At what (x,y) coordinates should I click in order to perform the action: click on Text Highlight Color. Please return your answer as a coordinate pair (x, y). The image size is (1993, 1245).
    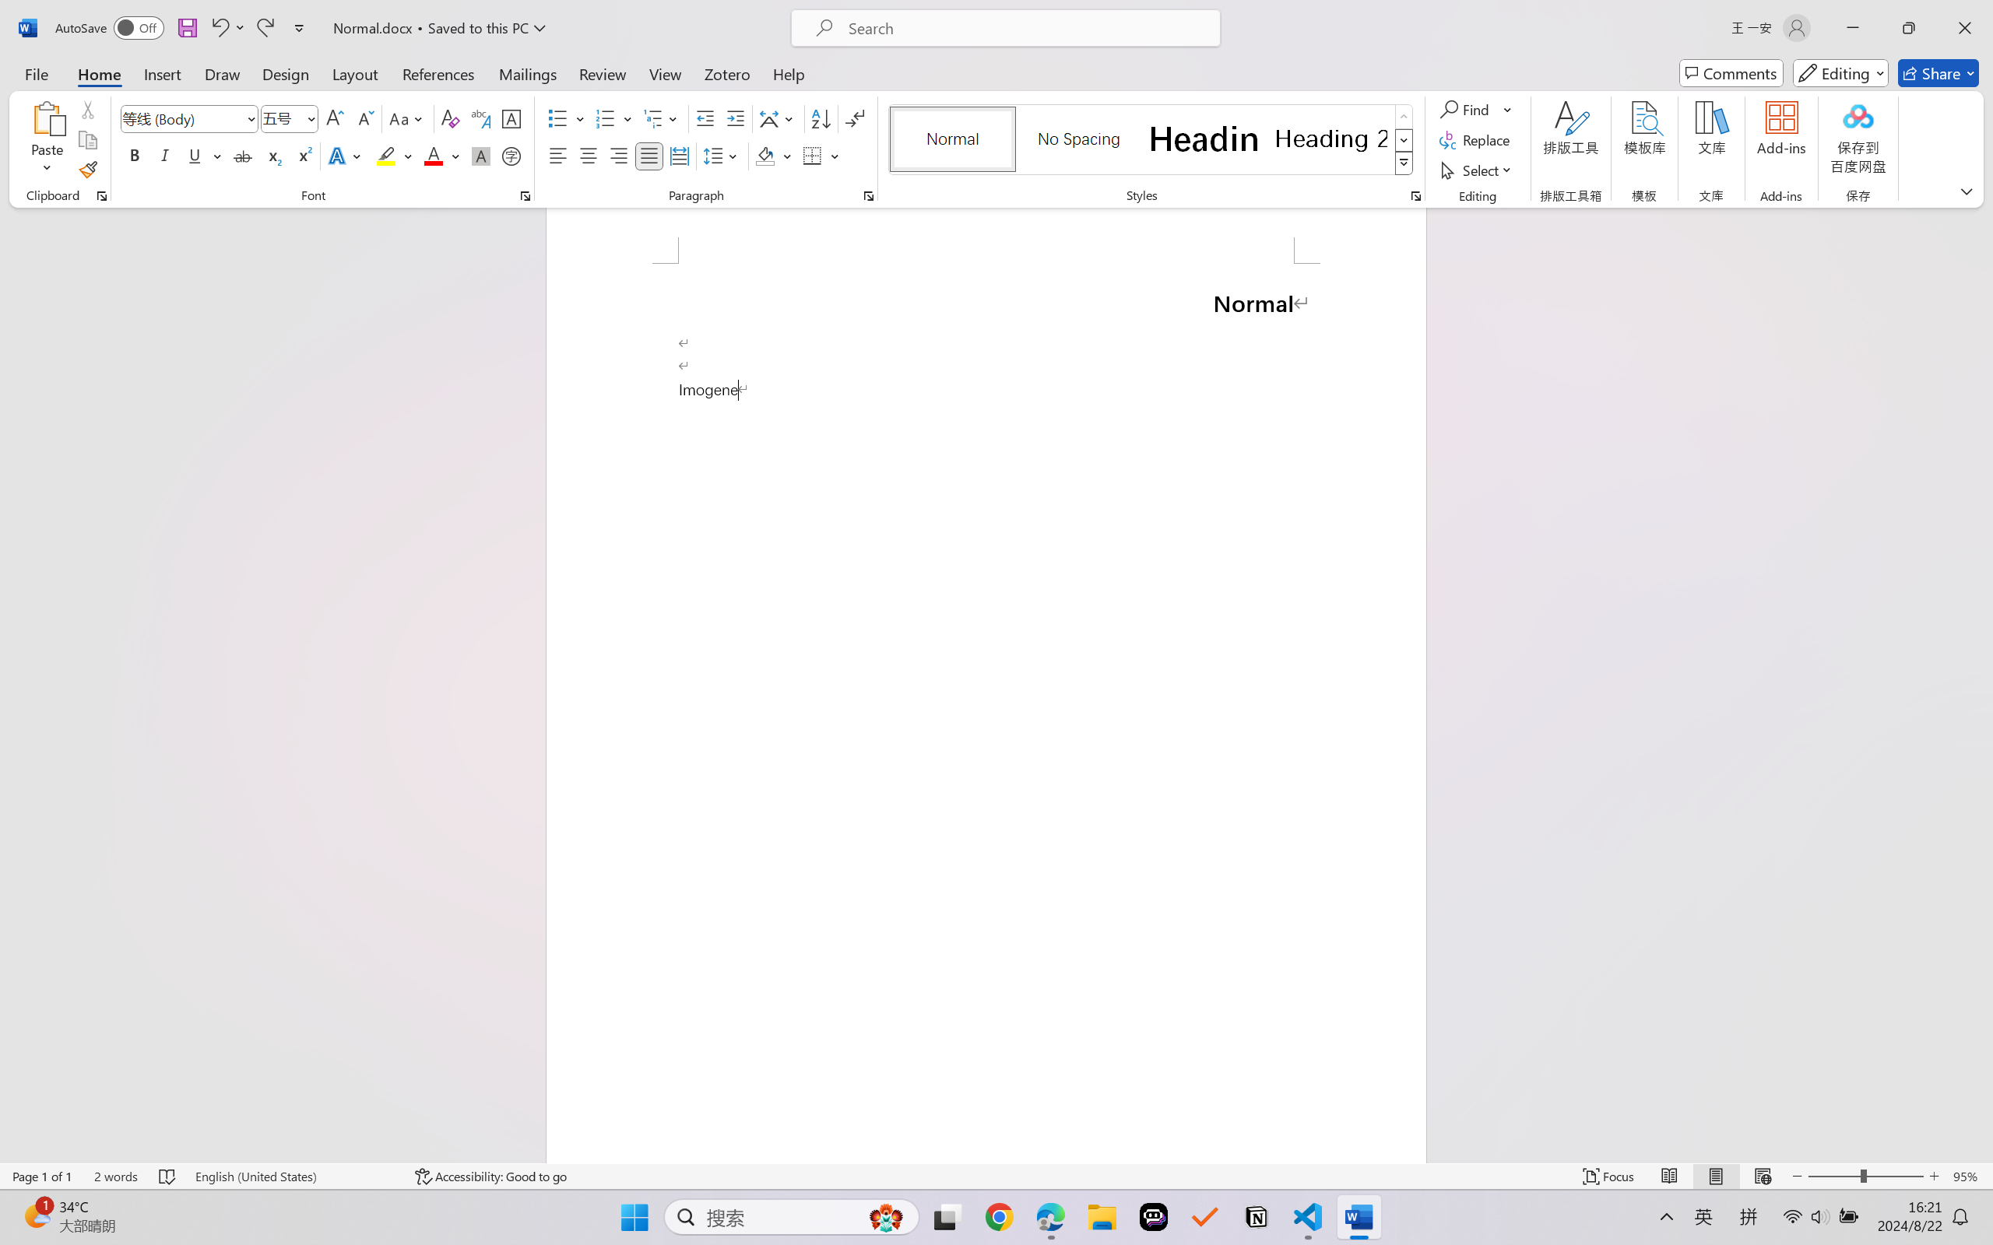
    Looking at the image, I should click on (394, 156).